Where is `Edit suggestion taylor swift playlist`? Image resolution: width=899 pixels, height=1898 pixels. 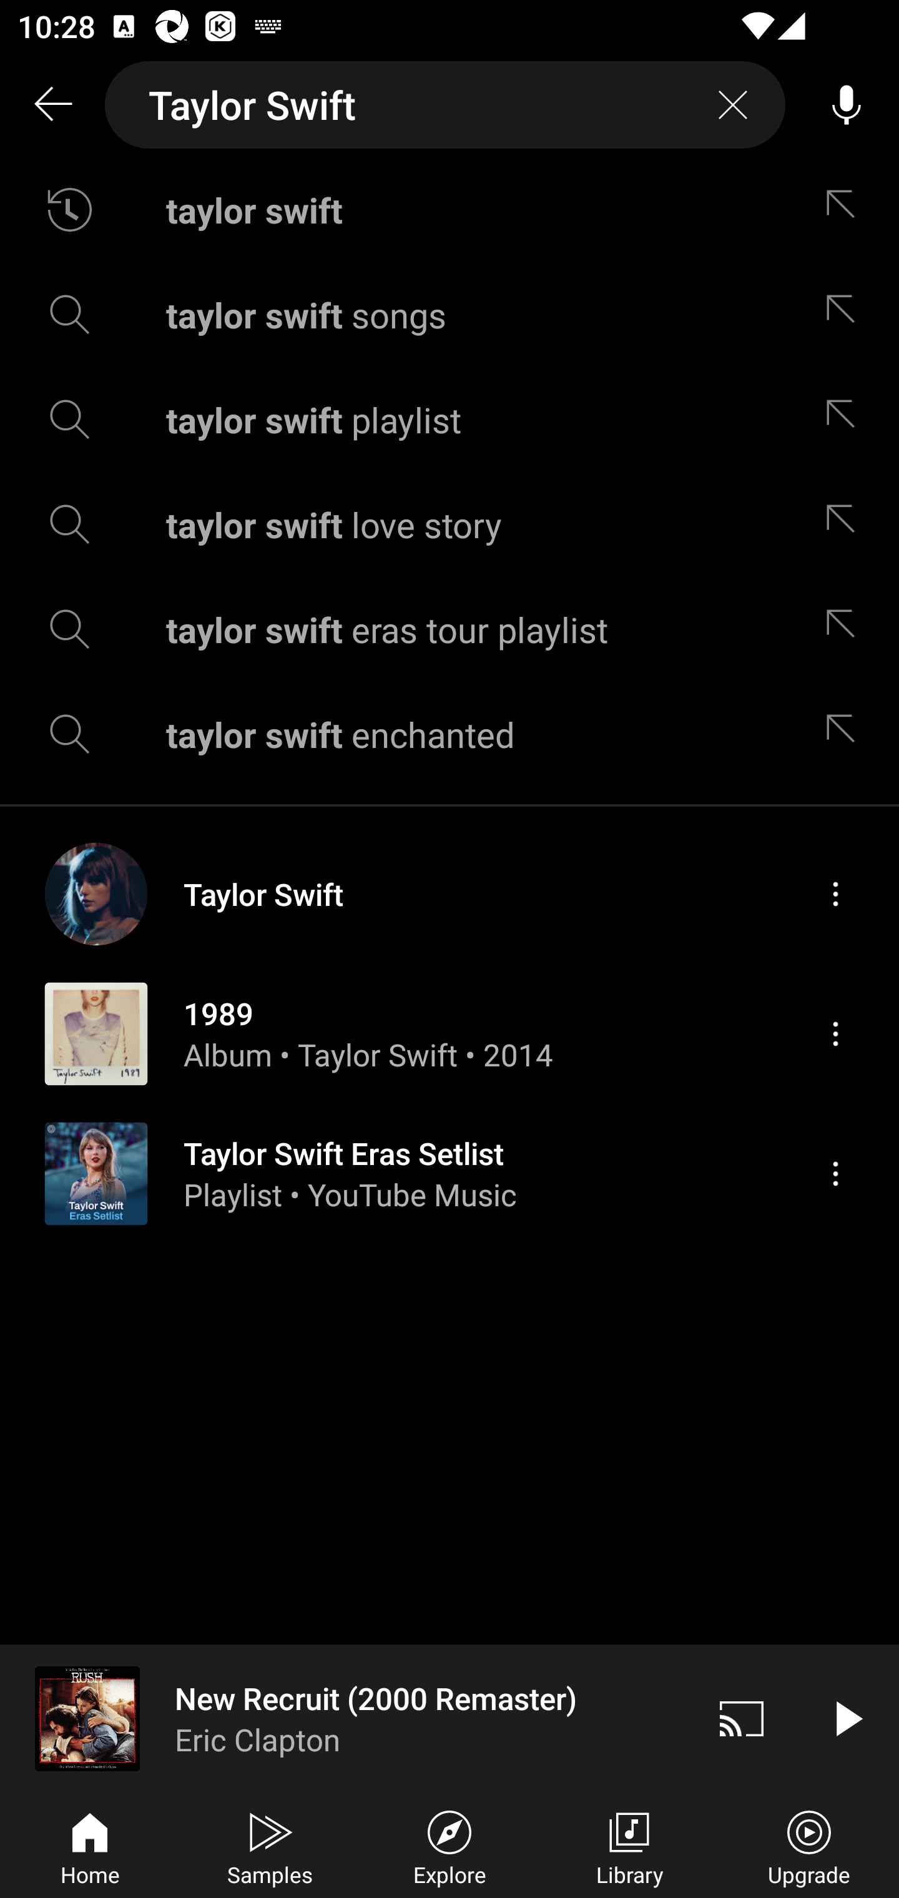 Edit suggestion taylor swift playlist is located at coordinates (846, 419).